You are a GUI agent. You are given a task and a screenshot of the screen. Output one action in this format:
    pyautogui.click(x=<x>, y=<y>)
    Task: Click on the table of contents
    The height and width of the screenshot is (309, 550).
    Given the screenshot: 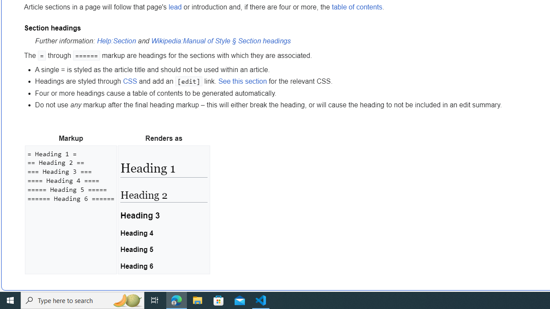 What is the action you would take?
    pyautogui.click(x=357, y=7)
    